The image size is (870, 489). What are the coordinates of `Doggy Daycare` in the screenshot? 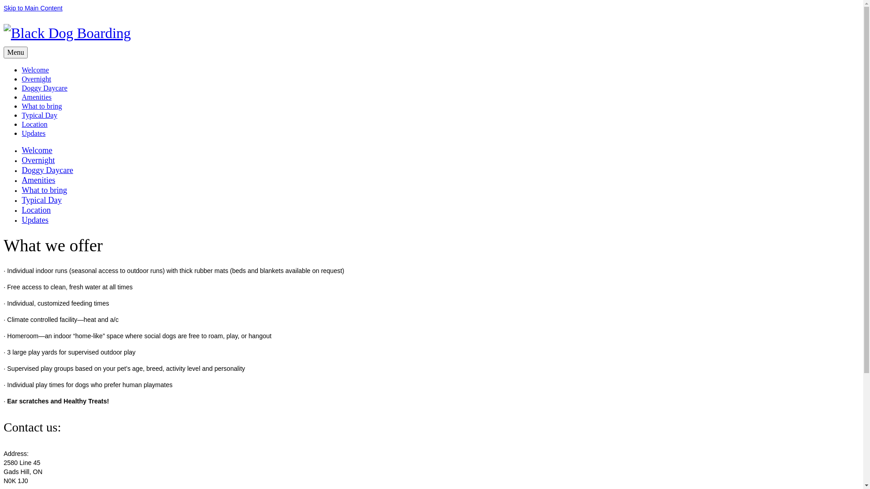 It's located at (44, 88).